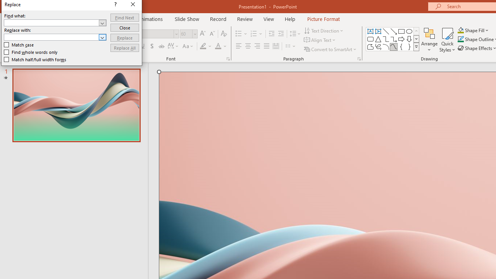 This screenshot has width=496, height=279. Describe the element at coordinates (359, 59) in the screenshot. I see `Paragraph...` at that location.